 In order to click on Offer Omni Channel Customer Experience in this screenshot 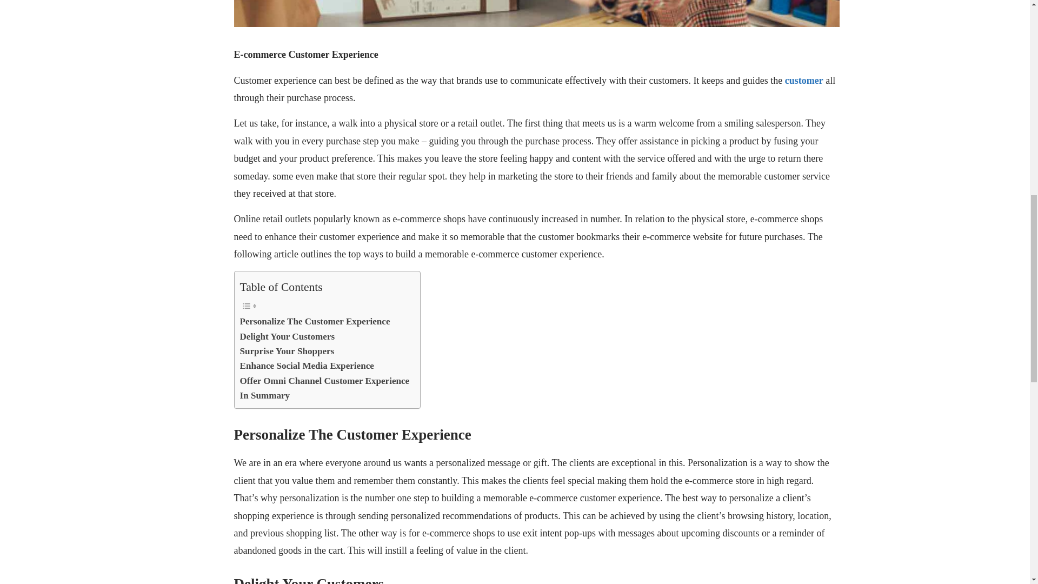, I will do `click(324, 381)`.